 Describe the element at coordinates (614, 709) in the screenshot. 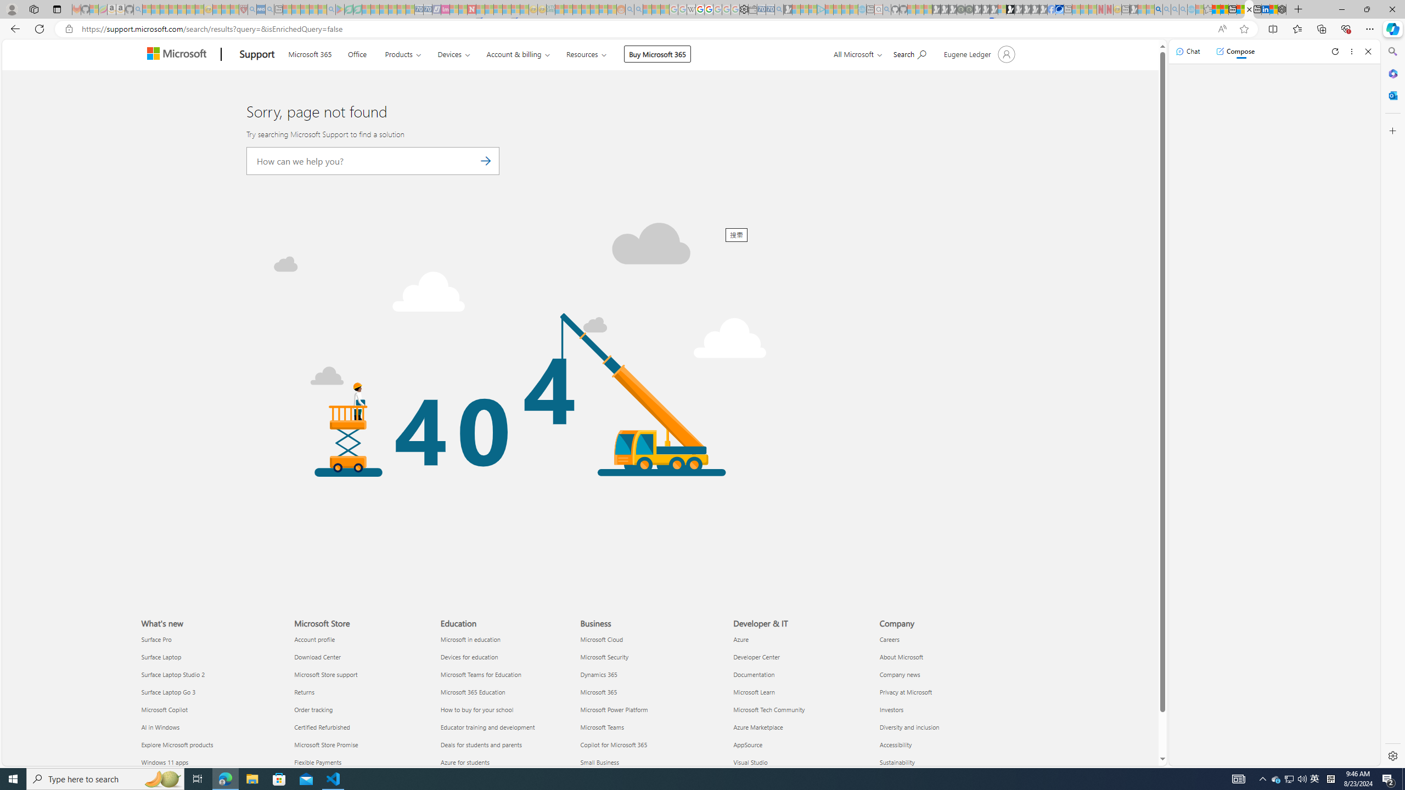

I see `Microsoft Power Platform Business` at that location.